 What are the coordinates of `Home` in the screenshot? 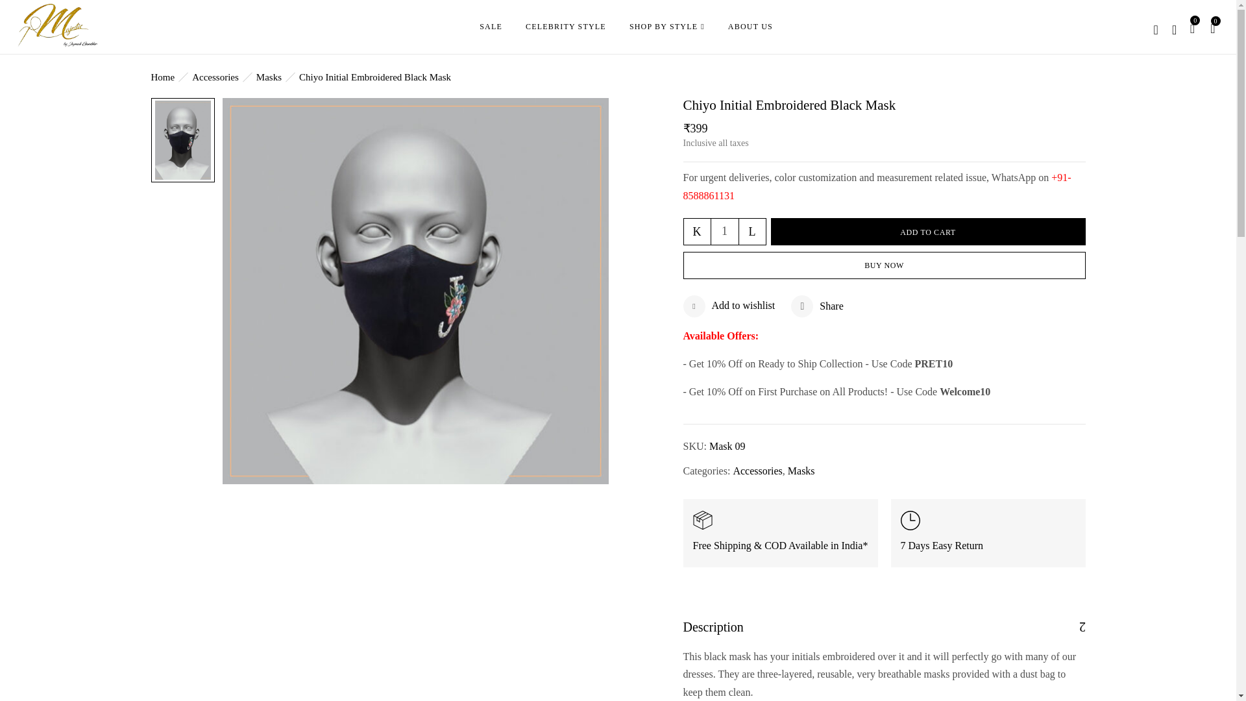 It's located at (162, 77).